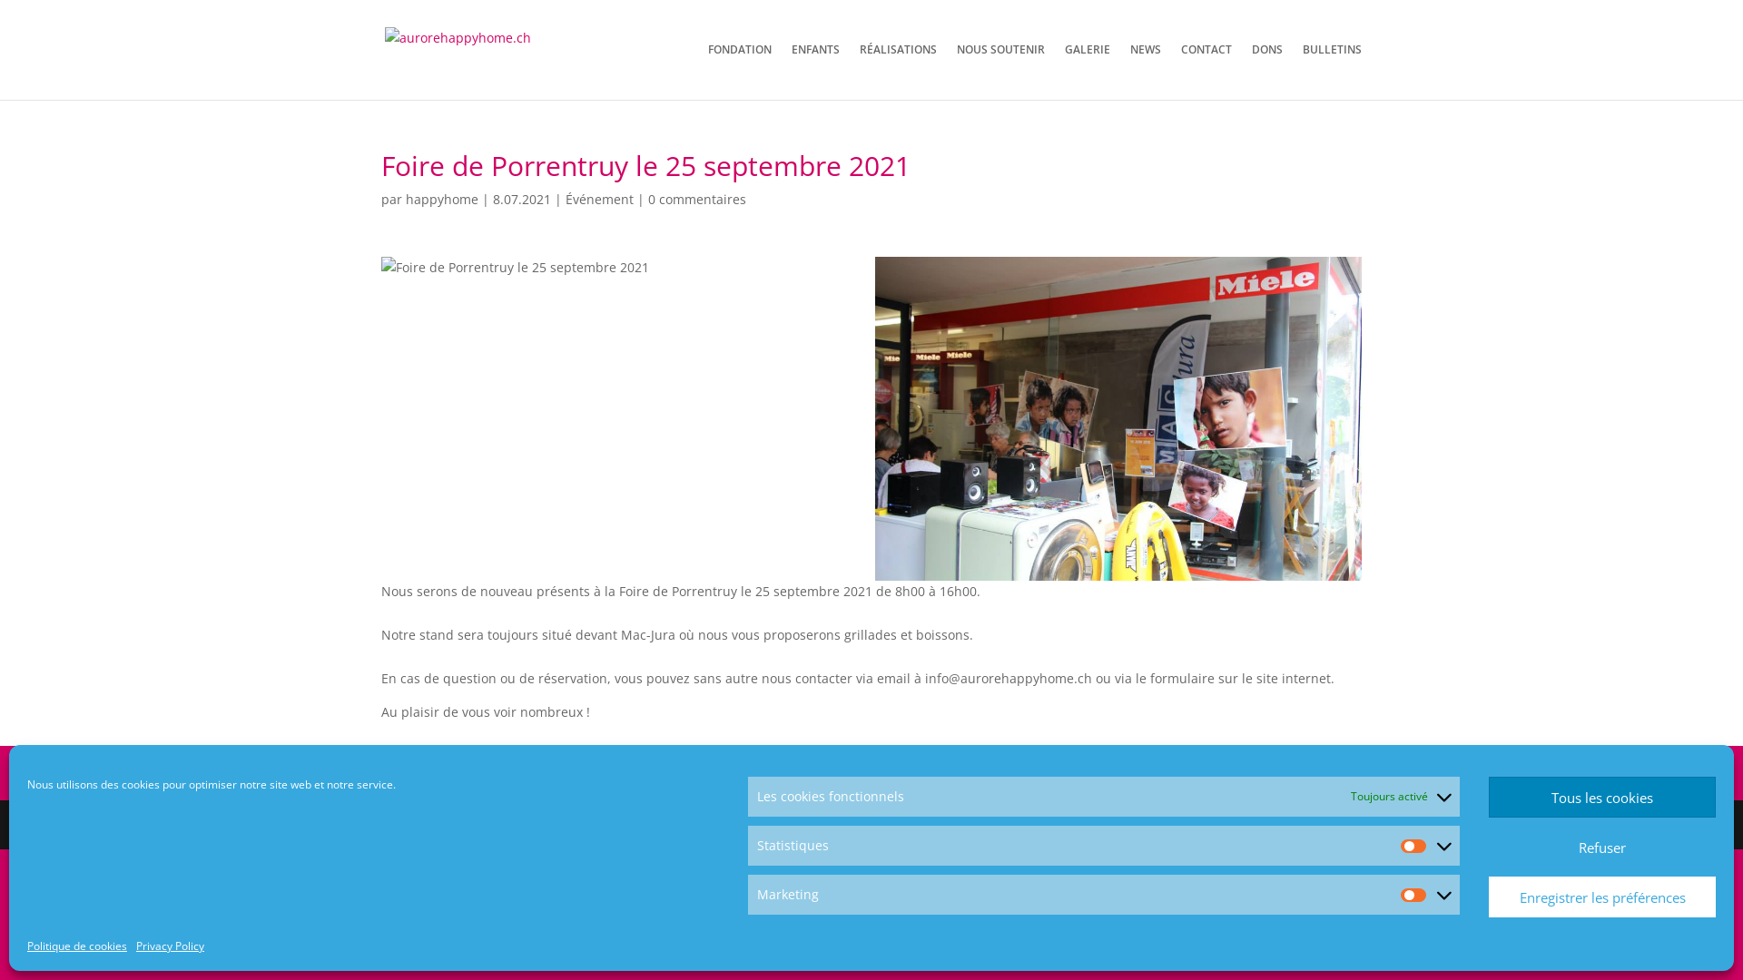  What do you see at coordinates (815, 72) in the screenshot?
I see `ENFANTS` at bounding box center [815, 72].